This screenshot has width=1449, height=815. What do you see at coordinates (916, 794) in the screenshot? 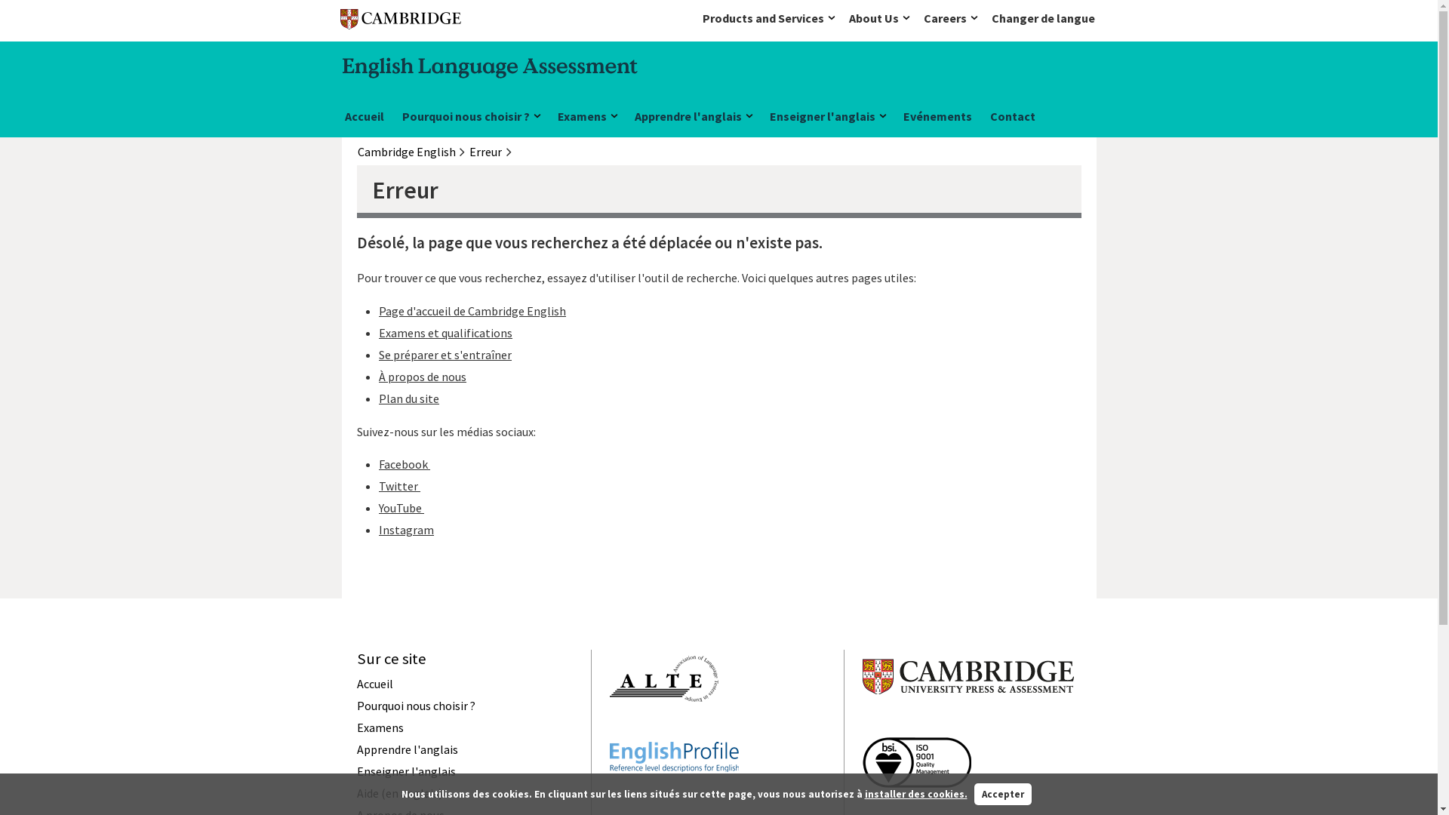
I see `installer des cookies.` at bounding box center [916, 794].